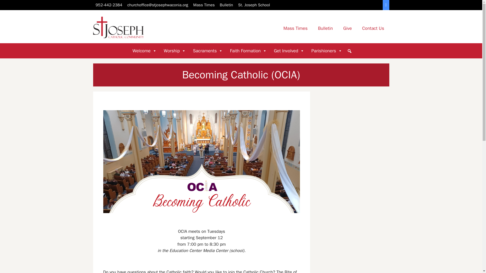  Describe the element at coordinates (248, 51) in the screenshot. I see `Faith Formation` at that location.